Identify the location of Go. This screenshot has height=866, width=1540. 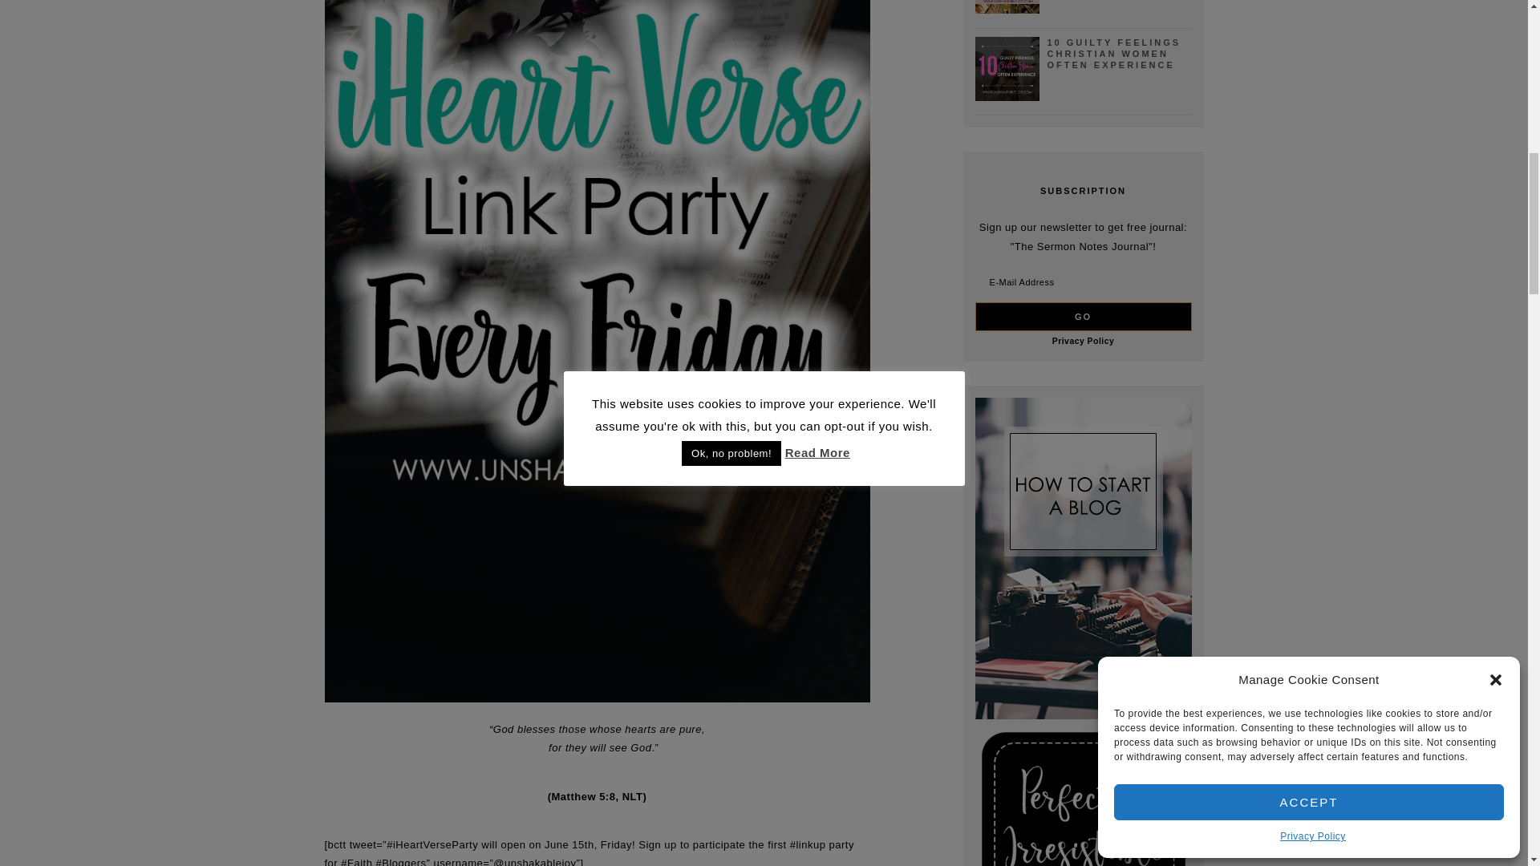
(1083, 316).